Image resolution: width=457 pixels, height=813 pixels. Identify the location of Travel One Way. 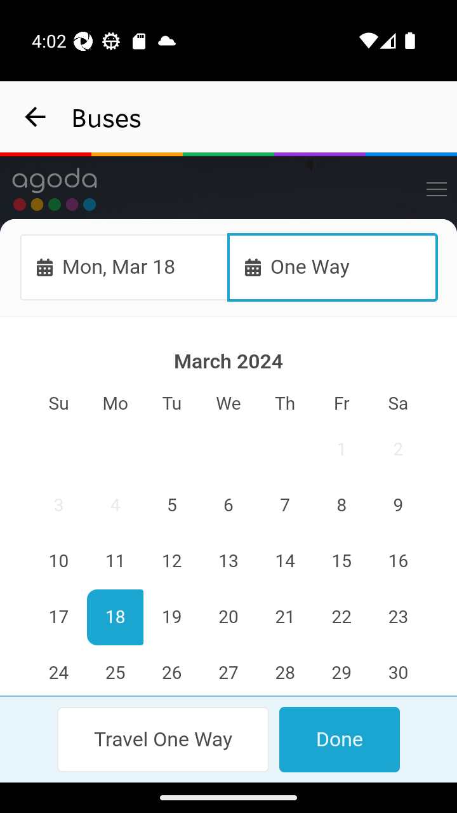
(164, 739).